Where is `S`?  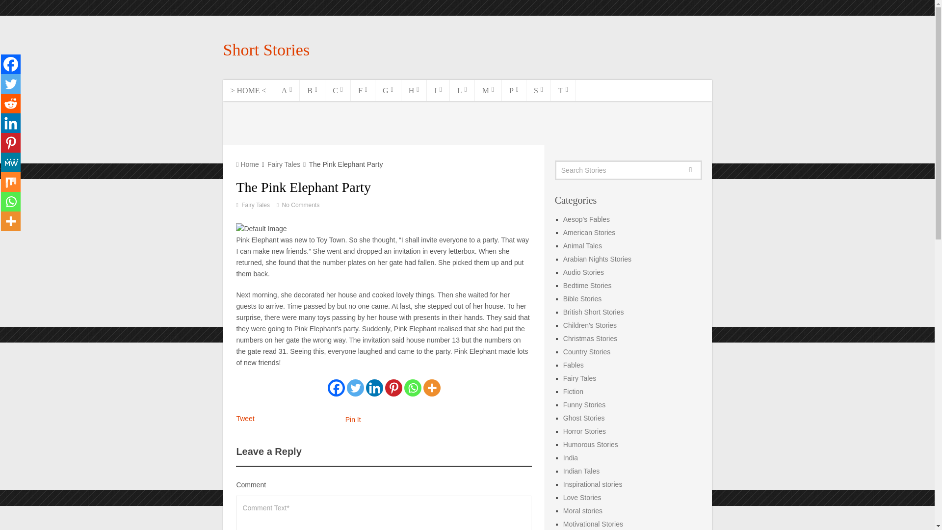
S is located at coordinates (539, 90).